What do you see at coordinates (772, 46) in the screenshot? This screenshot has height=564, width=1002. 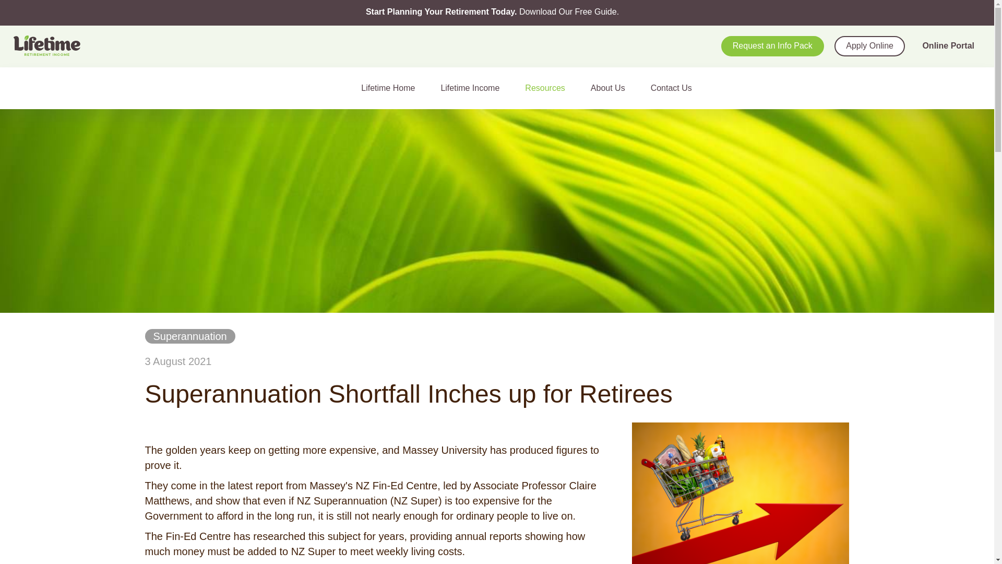 I see `Request an Info Pack` at bounding box center [772, 46].